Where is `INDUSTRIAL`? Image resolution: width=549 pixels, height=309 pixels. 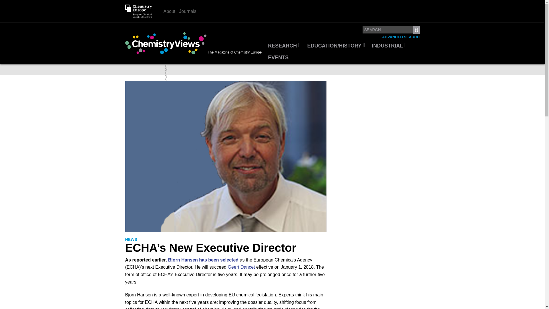
INDUSTRIAL is located at coordinates (389, 46).